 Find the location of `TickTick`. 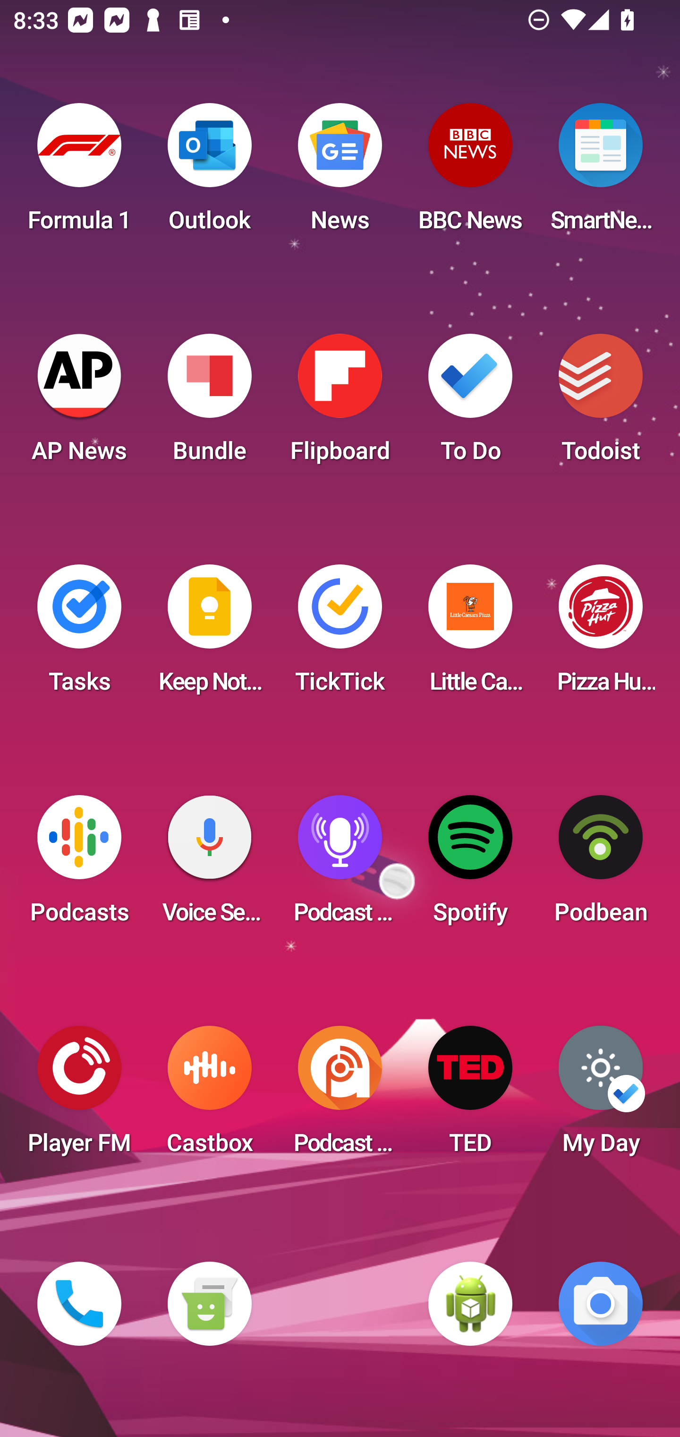

TickTick is located at coordinates (340, 634).